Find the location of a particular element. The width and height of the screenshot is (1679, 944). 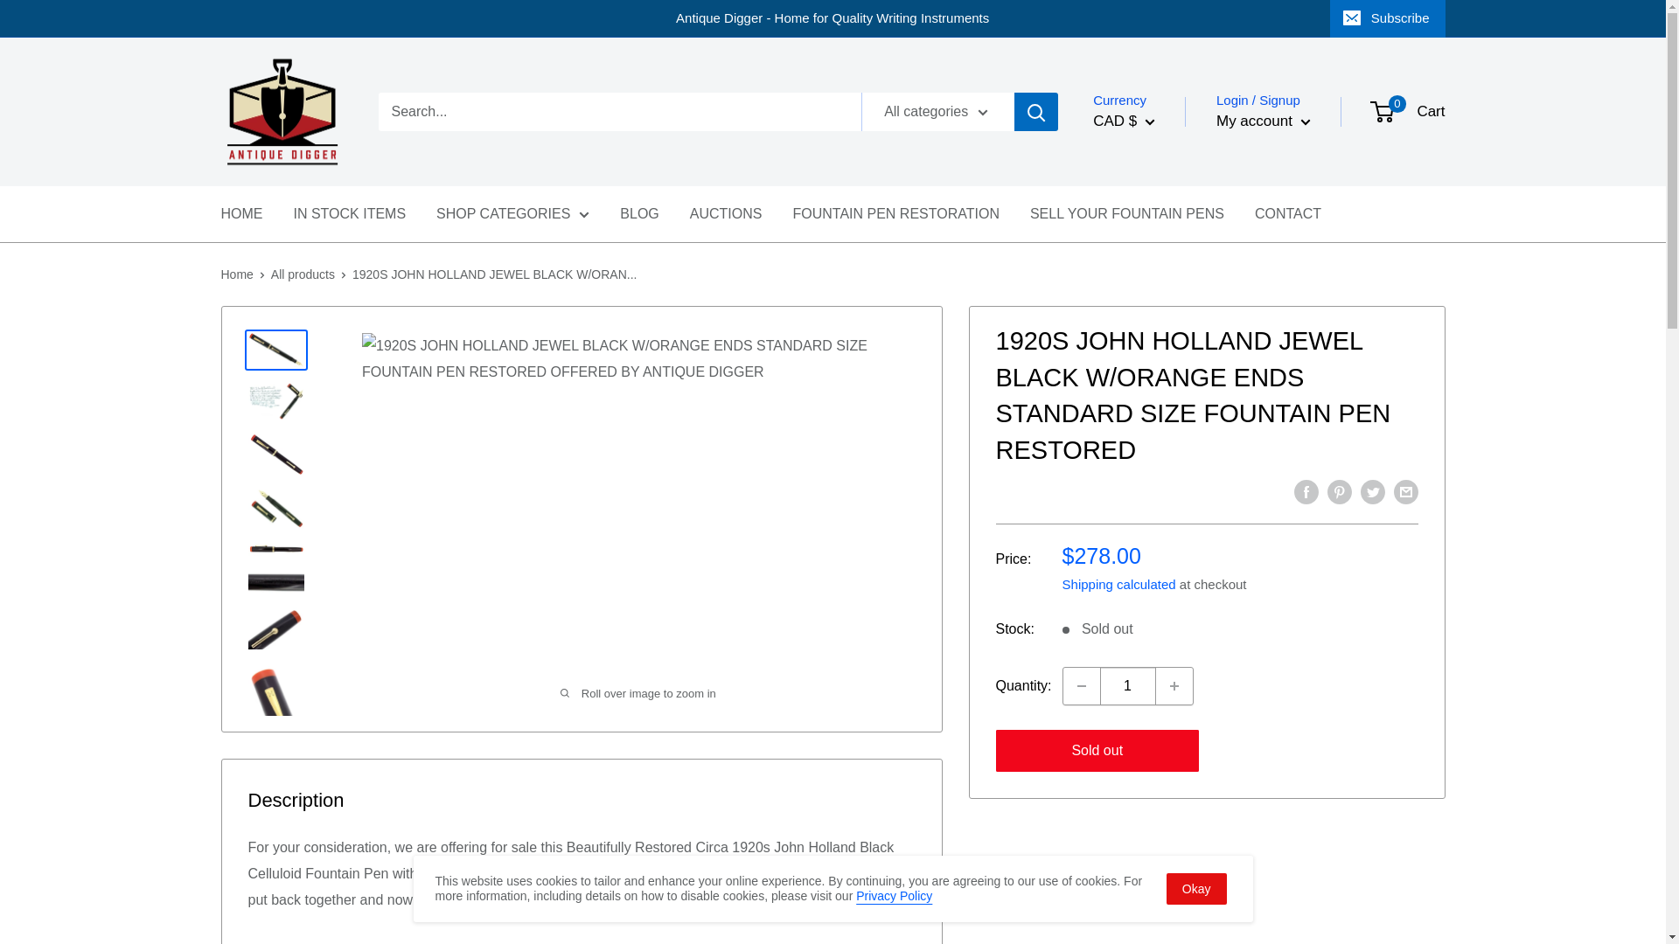

Privacy Policy is located at coordinates (894, 895).